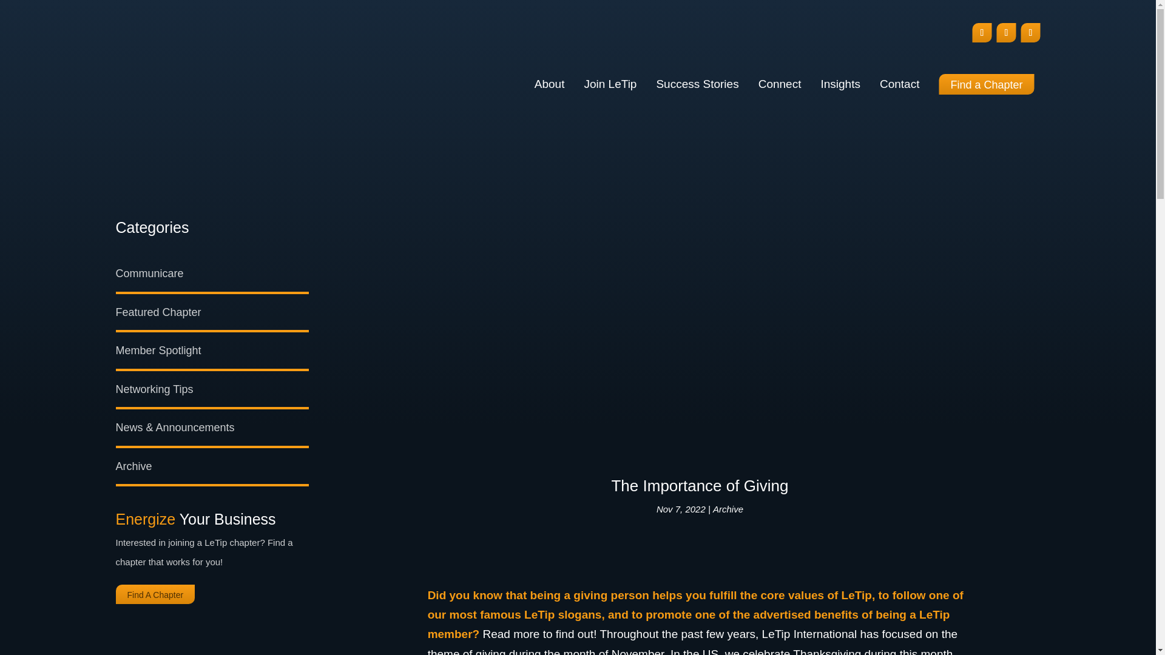  I want to click on Join LeTip, so click(609, 84).